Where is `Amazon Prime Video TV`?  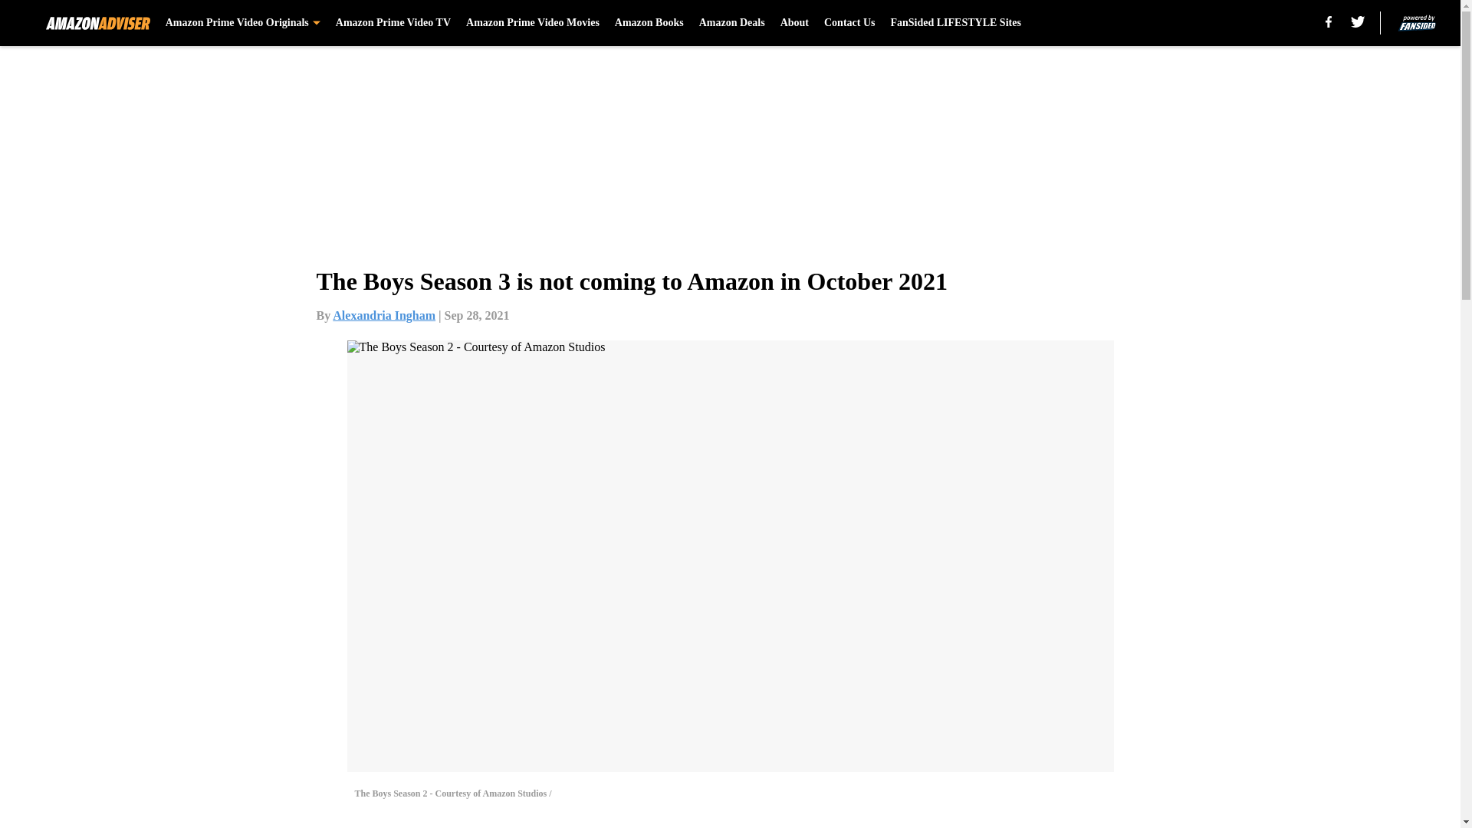 Amazon Prime Video TV is located at coordinates (393, 23).